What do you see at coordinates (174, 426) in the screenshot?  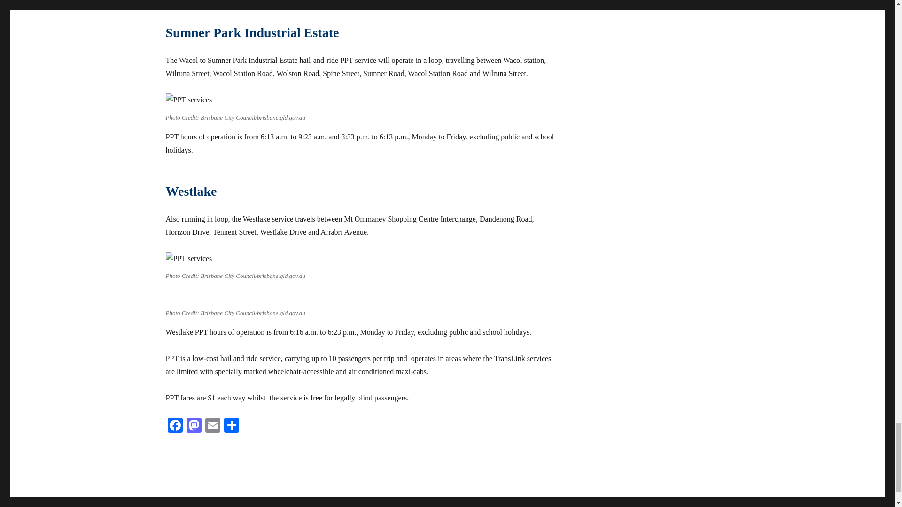 I see `Facebook` at bounding box center [174, 426].